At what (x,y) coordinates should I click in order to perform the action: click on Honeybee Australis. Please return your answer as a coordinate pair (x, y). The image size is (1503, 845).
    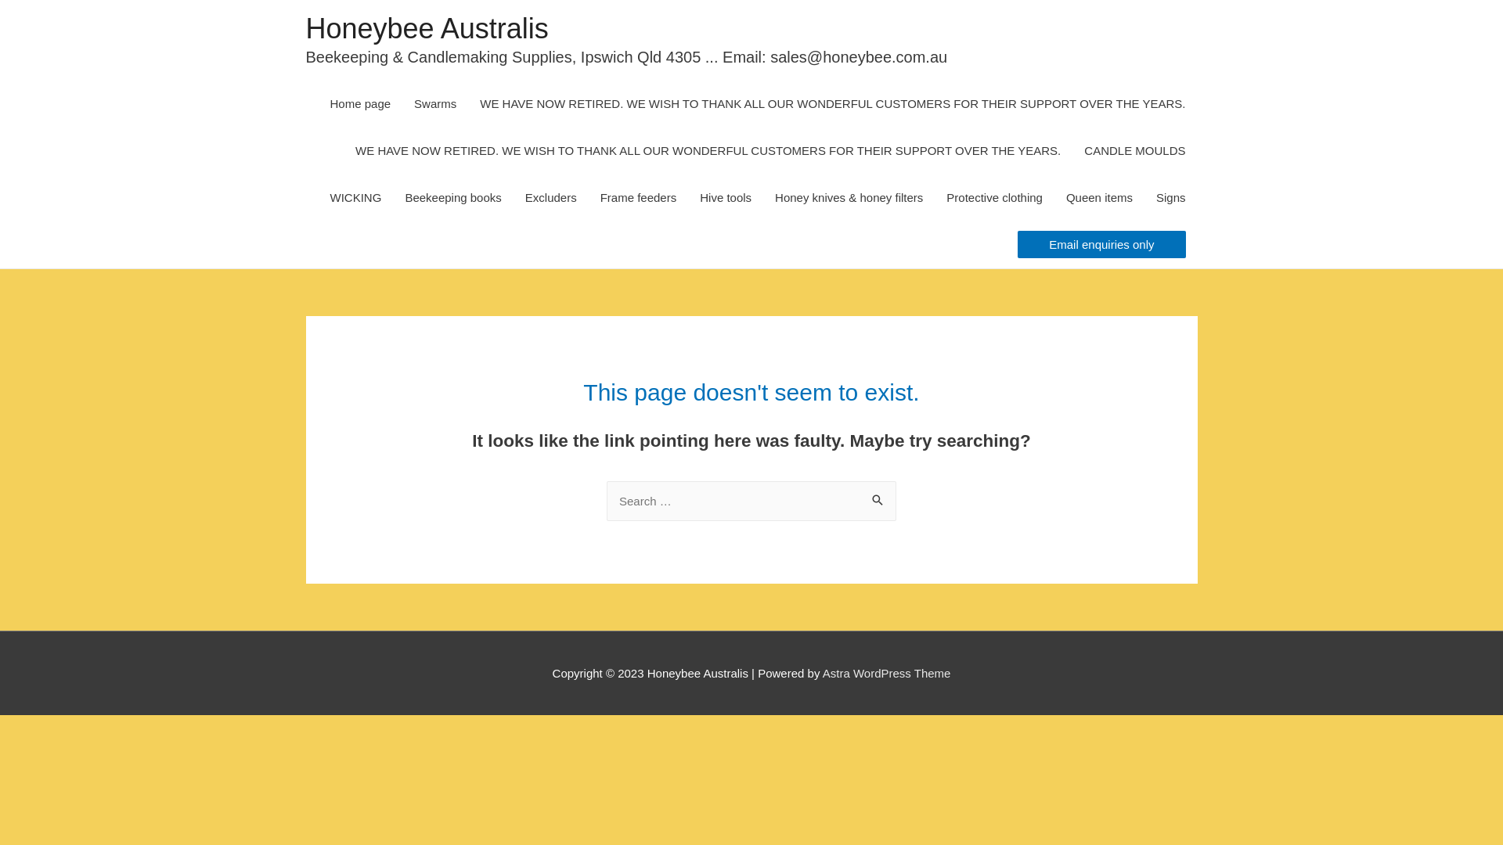
    Looking at the image, I should click on (427, 28).